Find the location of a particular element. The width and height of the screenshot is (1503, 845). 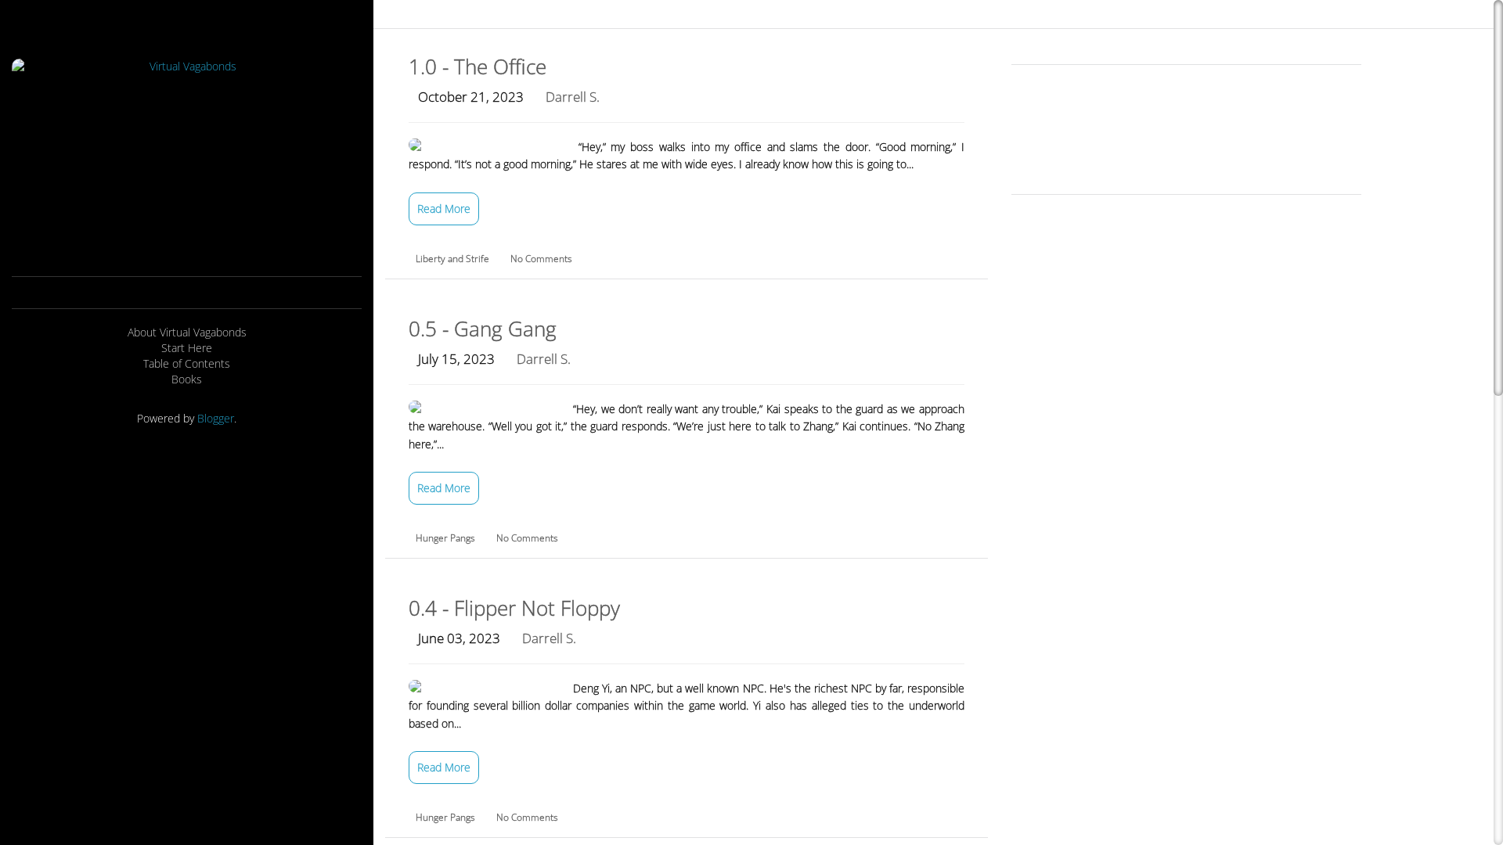

Books is located at coordinates (186, 379).